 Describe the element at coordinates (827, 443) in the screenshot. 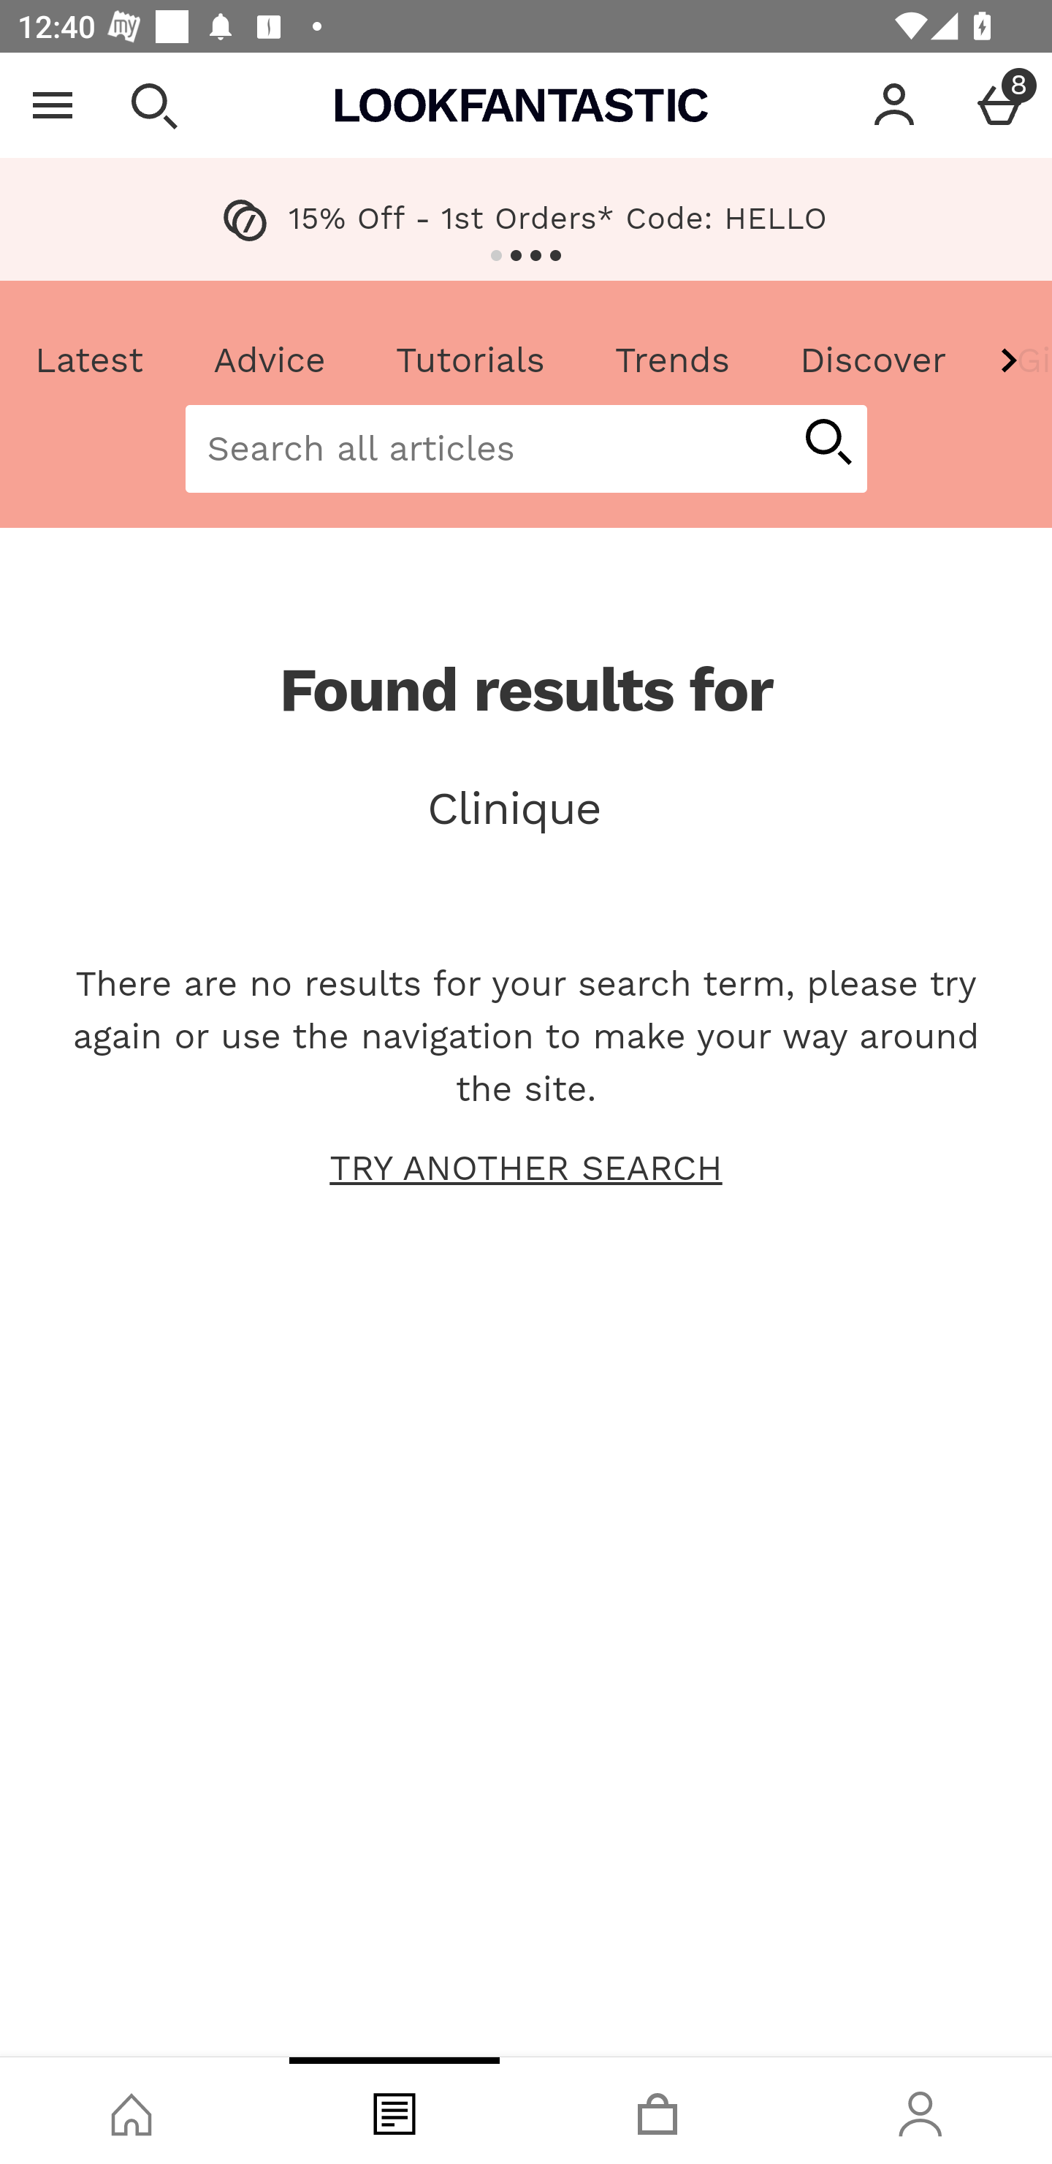

I see `start article search` at that location.